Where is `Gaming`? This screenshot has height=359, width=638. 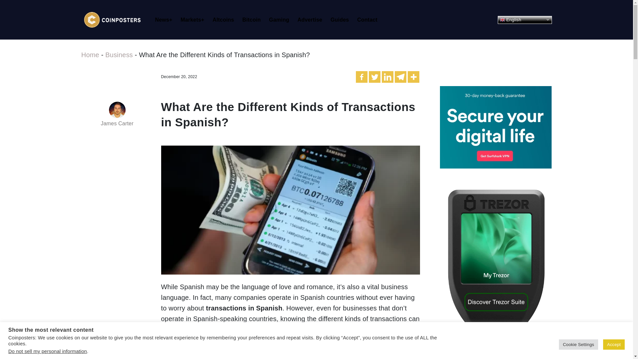 Gaming is located at coordinates (281, 20).